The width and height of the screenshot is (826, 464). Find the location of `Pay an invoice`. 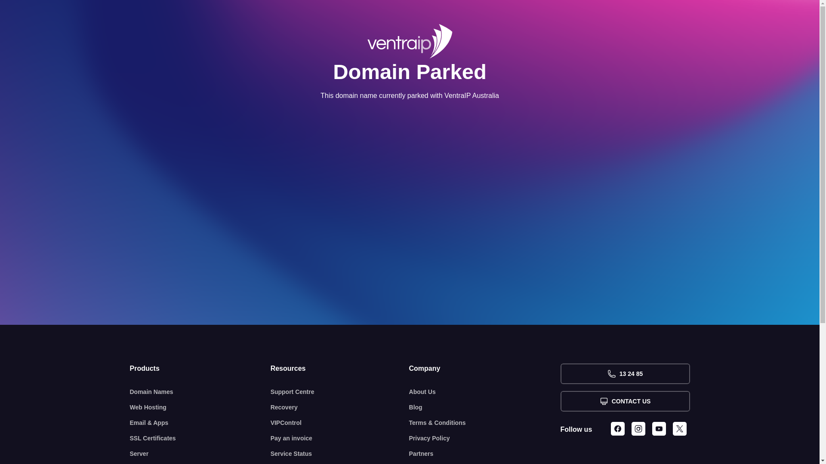

Pay an invoice is located at coordinates (340, 438).